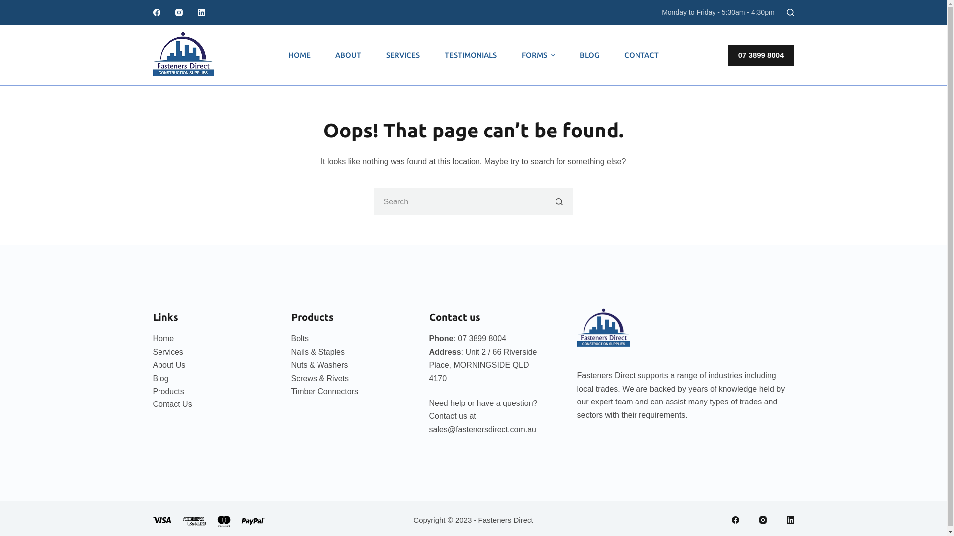  What do you see at coordinates (320, 365) in the screenshot?
I see `Nuts & Washers` at bounding box center [320, 365].